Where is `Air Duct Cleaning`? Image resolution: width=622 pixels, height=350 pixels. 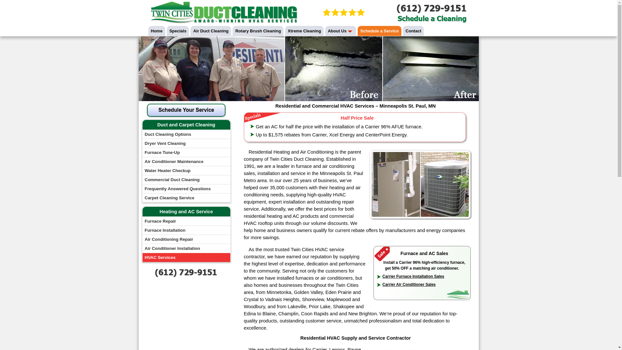
Air Duct Cleaning is located at coordinates (211, 31).